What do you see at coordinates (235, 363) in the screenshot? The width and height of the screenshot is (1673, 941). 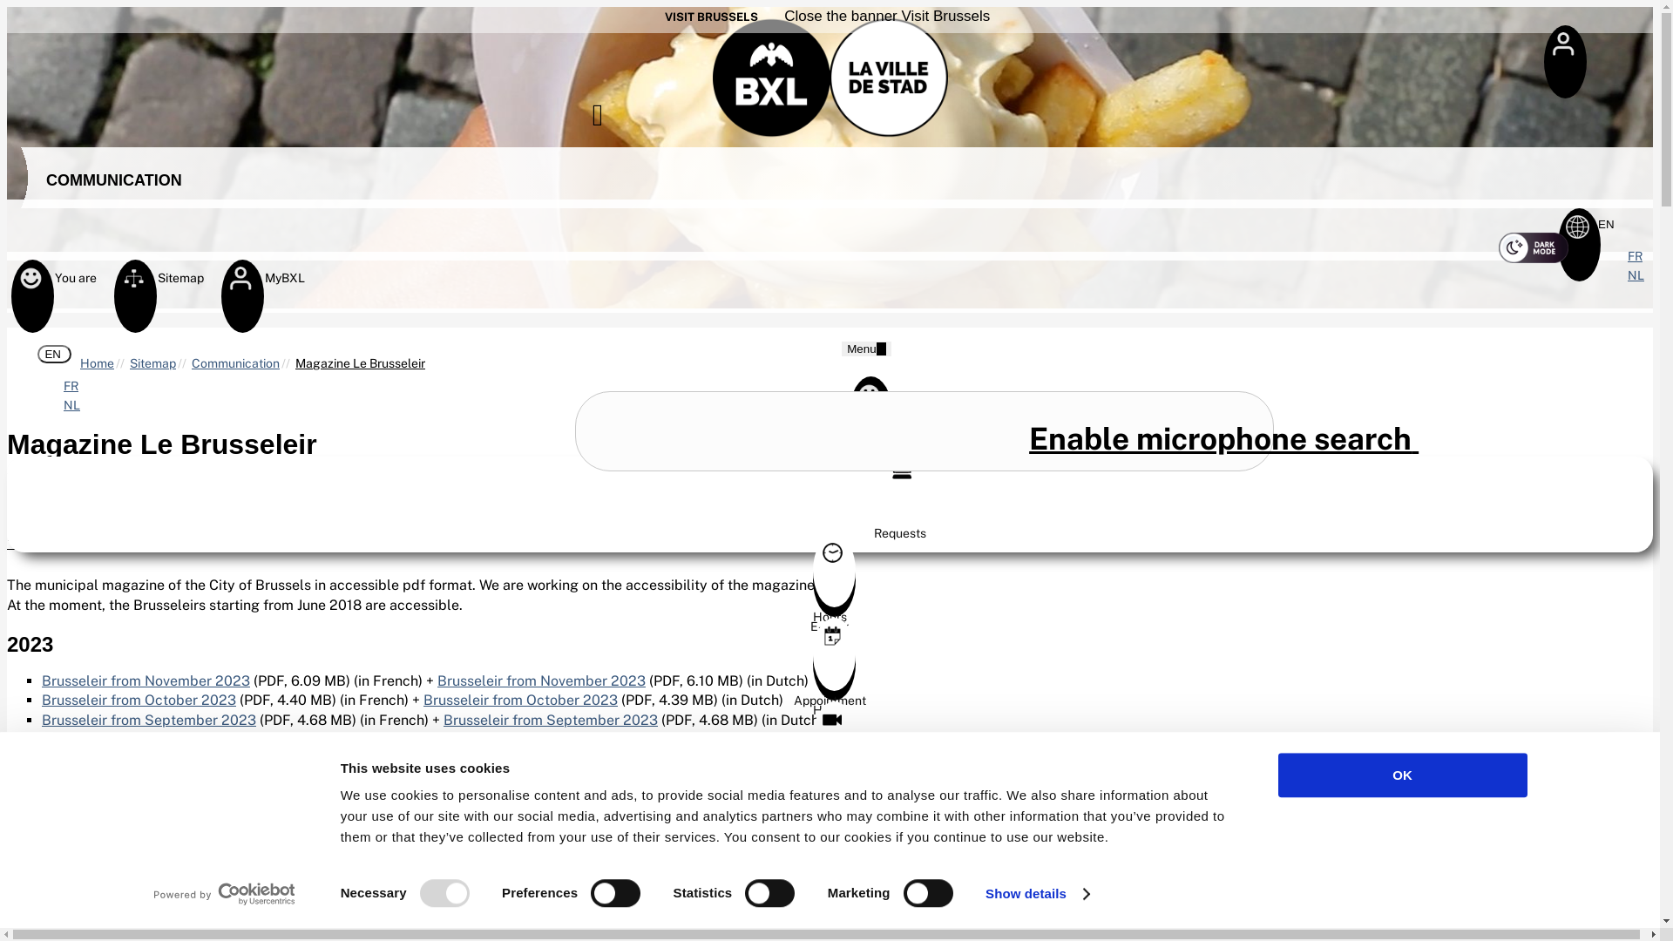 I see `Communication` at bounding box center [235, 363].